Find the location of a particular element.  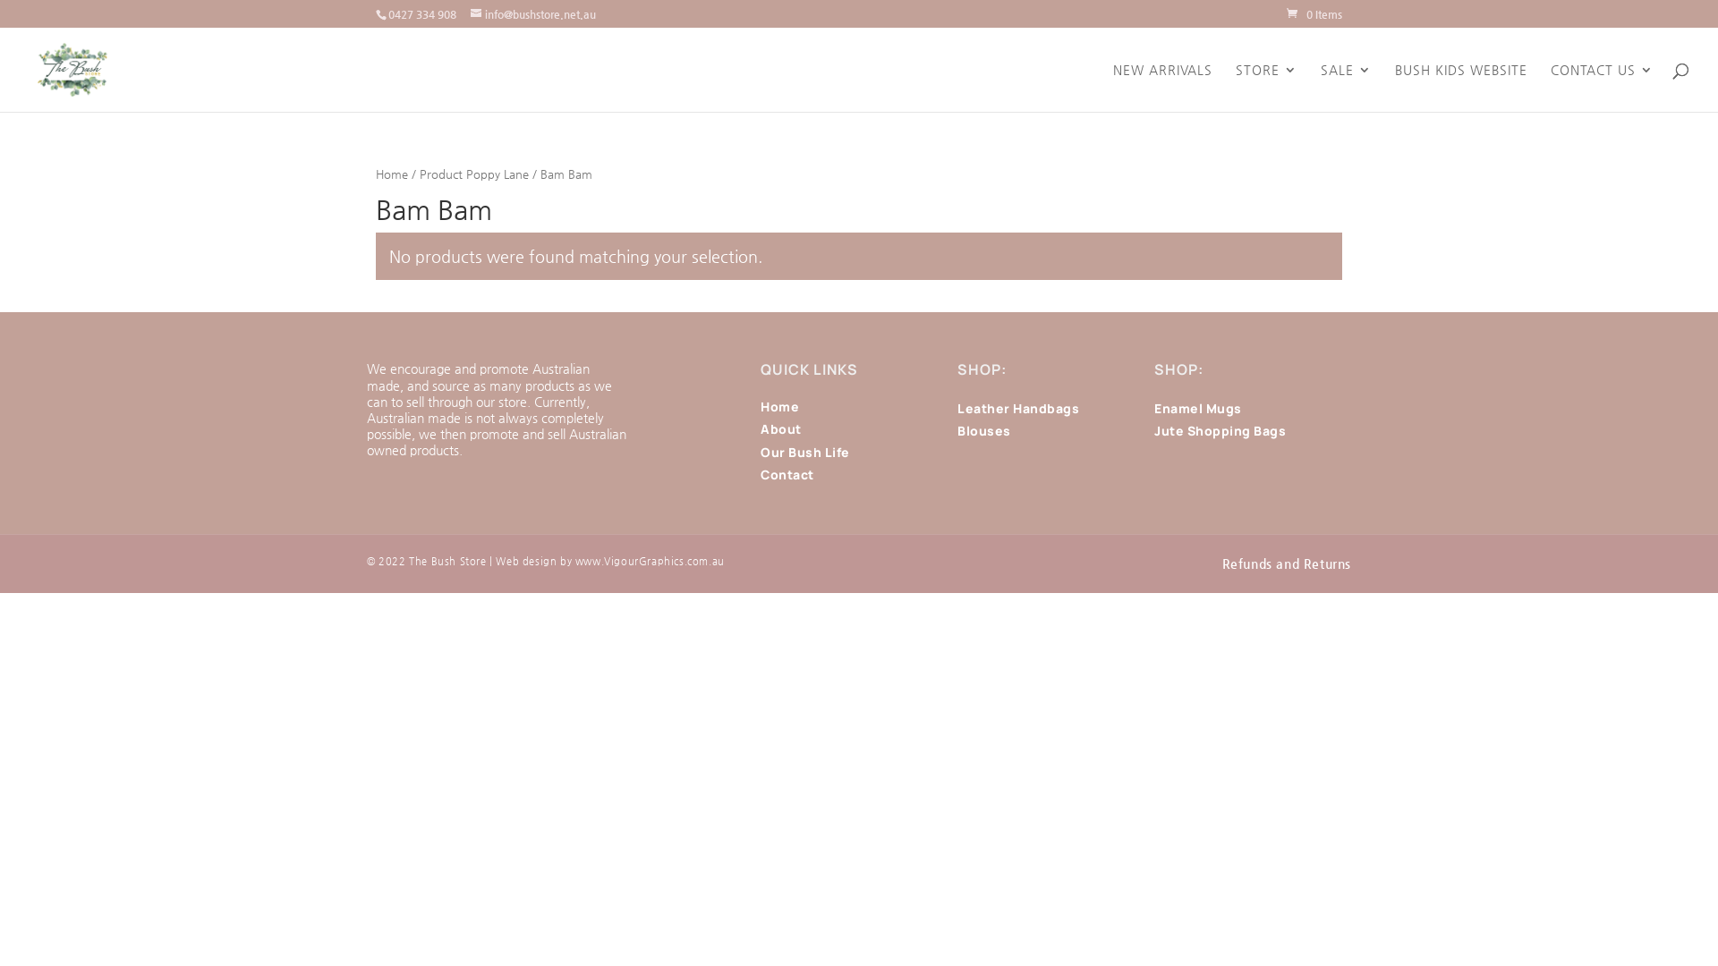

CONTACT US is located at coordinates (1602, 88).